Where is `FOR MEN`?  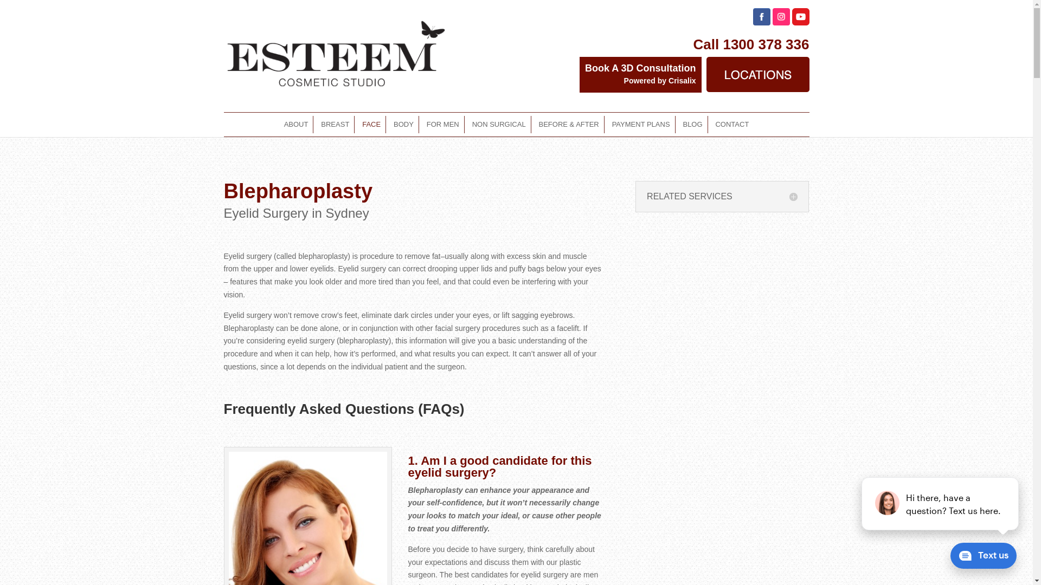
FOR MEN is located at coordinates (443, 125).